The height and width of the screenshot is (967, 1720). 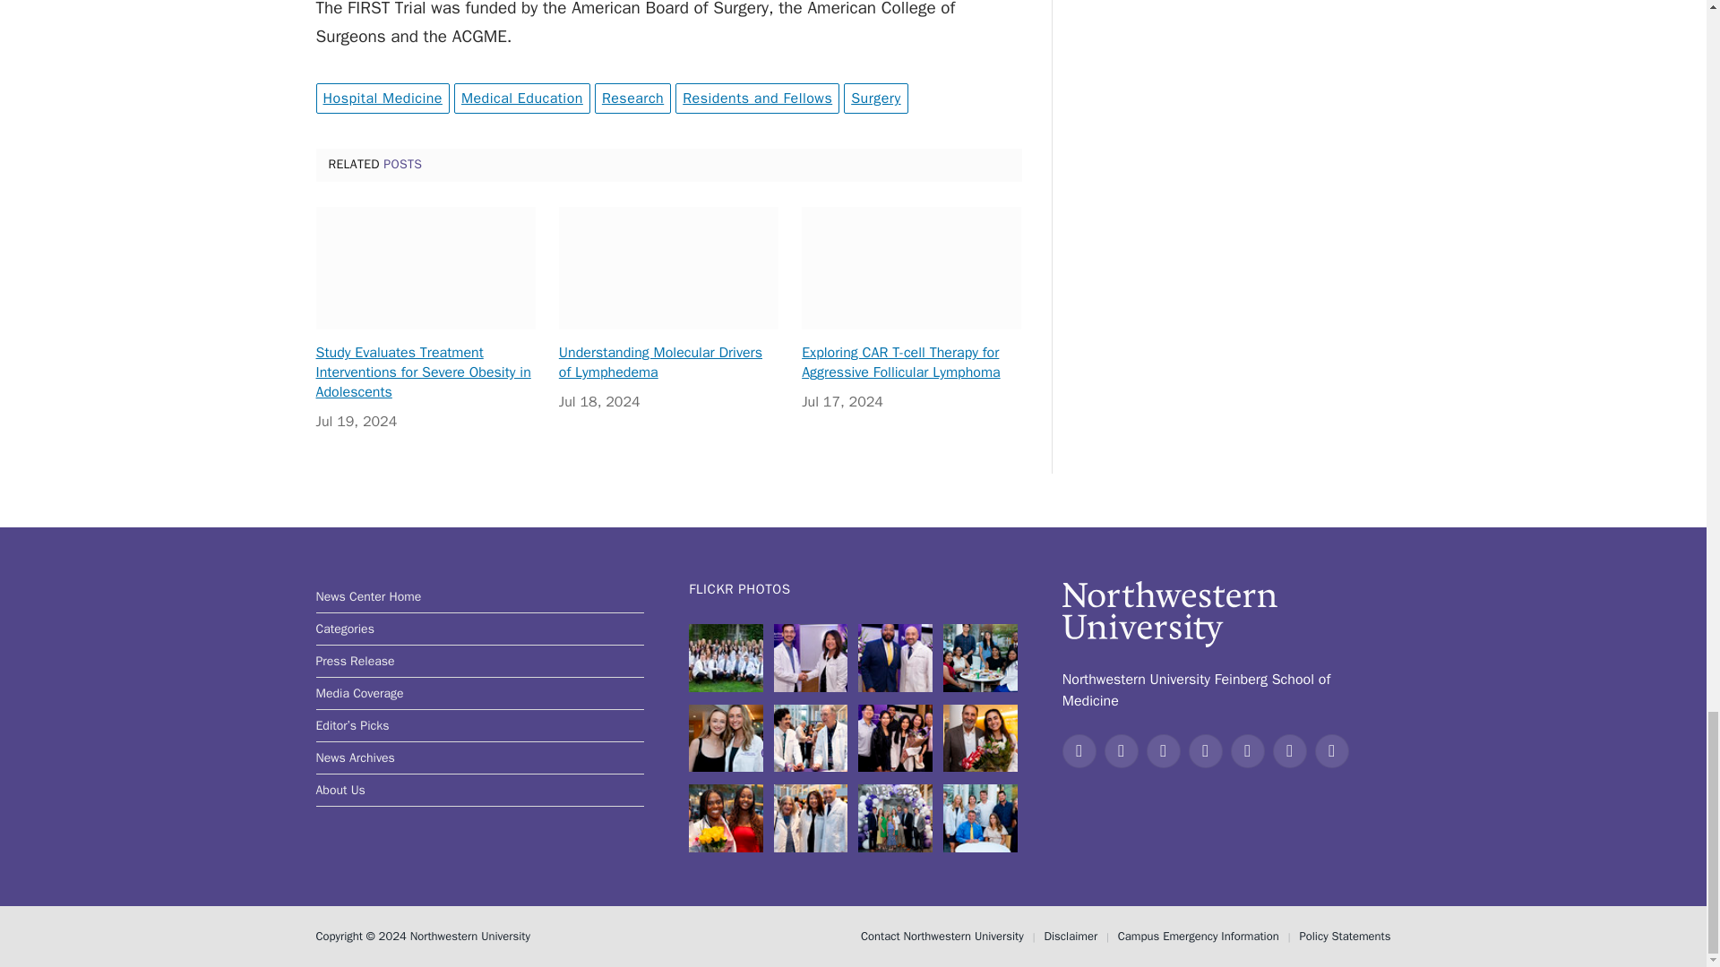 I want to click on Understanding Molecular Drivers of Lymphedema, so click(x=668, y=269).